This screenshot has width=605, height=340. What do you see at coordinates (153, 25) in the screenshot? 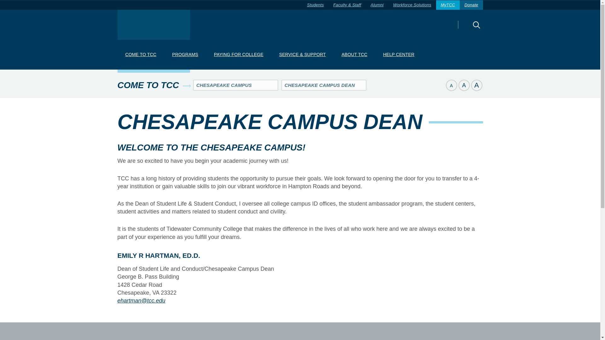
I see `Tidewater Community College` at bounding box center [153, 25].